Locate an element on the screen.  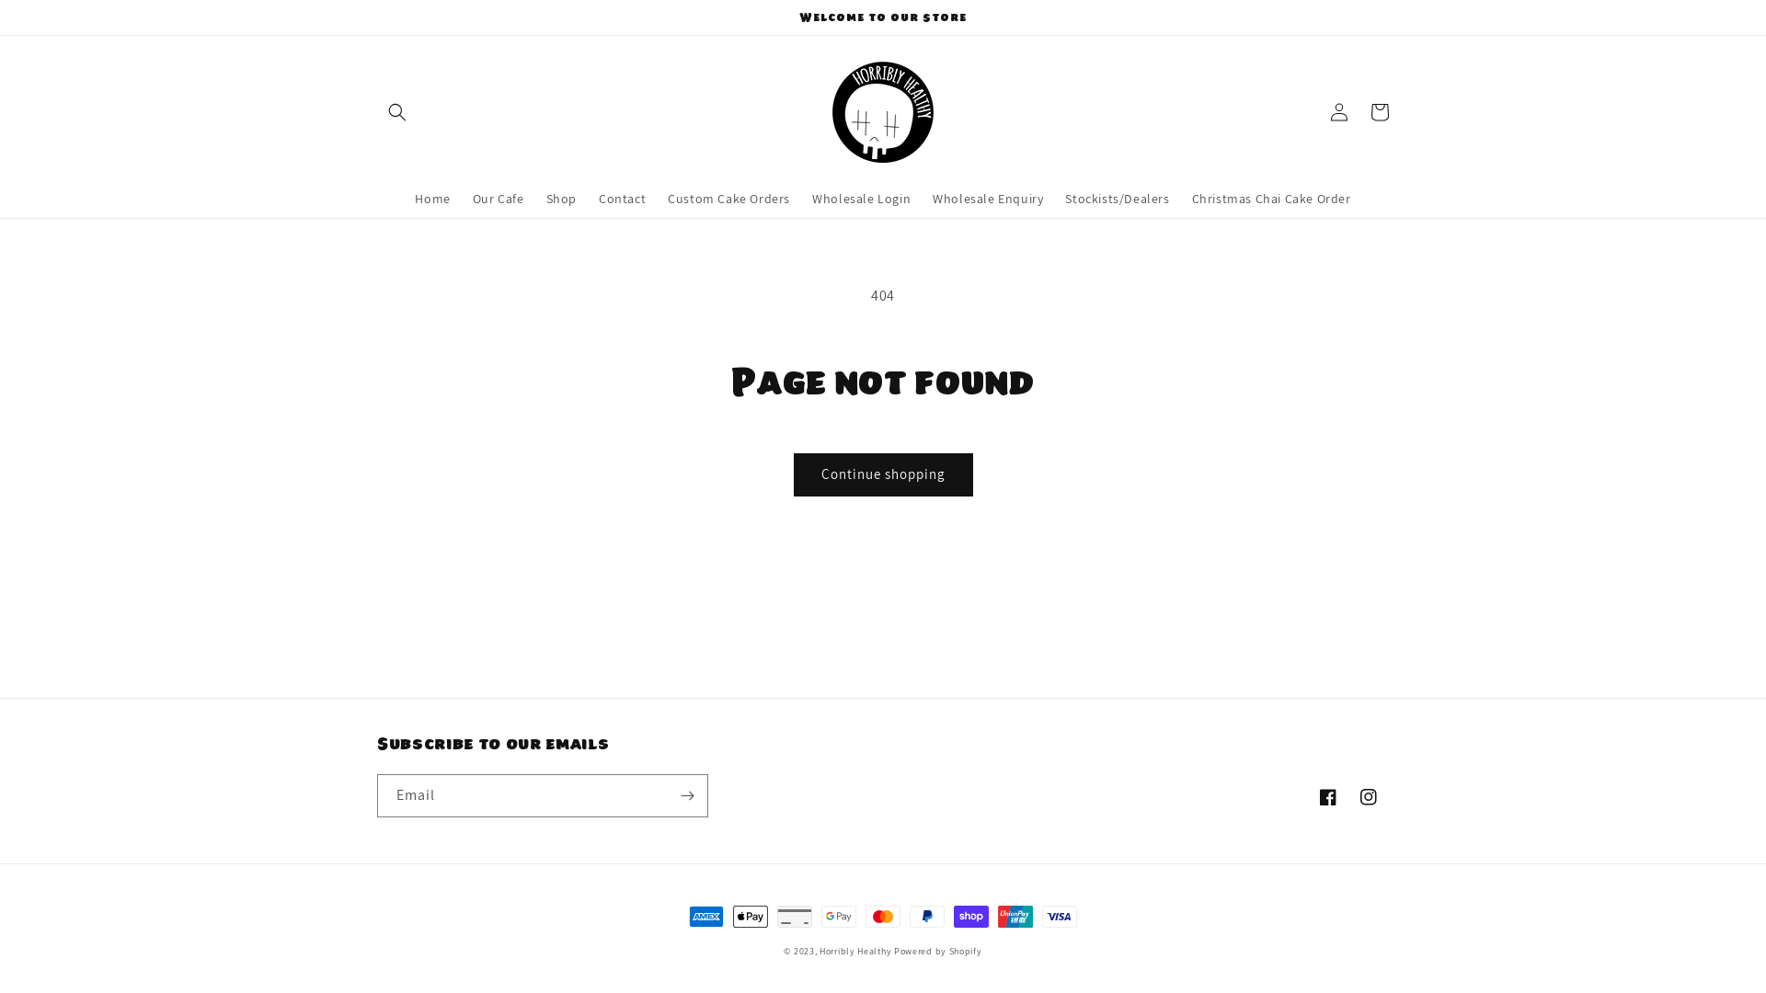
Log in is located at coordinates (1339, 112).